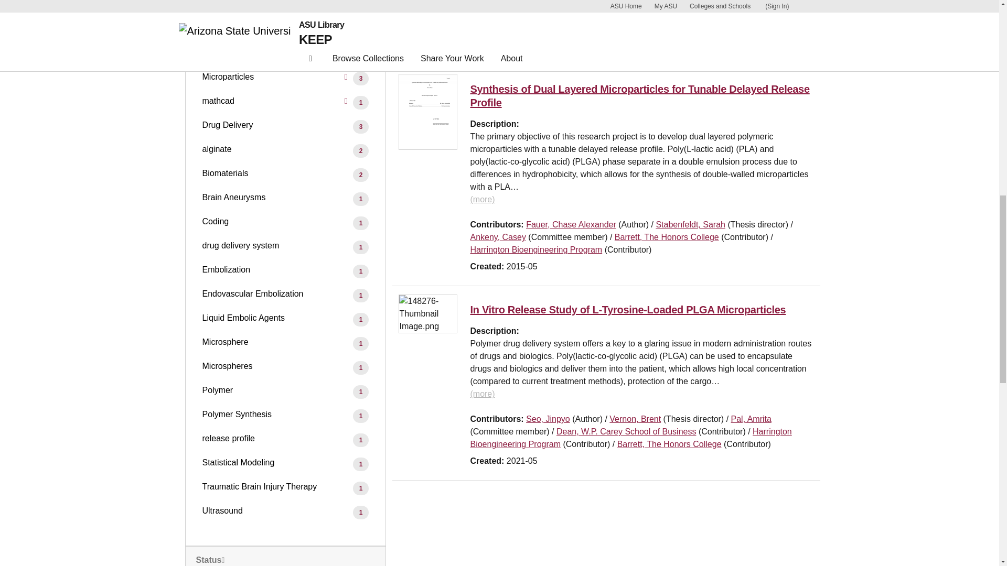 This screenshot has width=1007, height=566. What do you see at coordinates (522, 29) in the screenshot?
I see `Barrett, The Honors College` at bounding box center [522, 29].